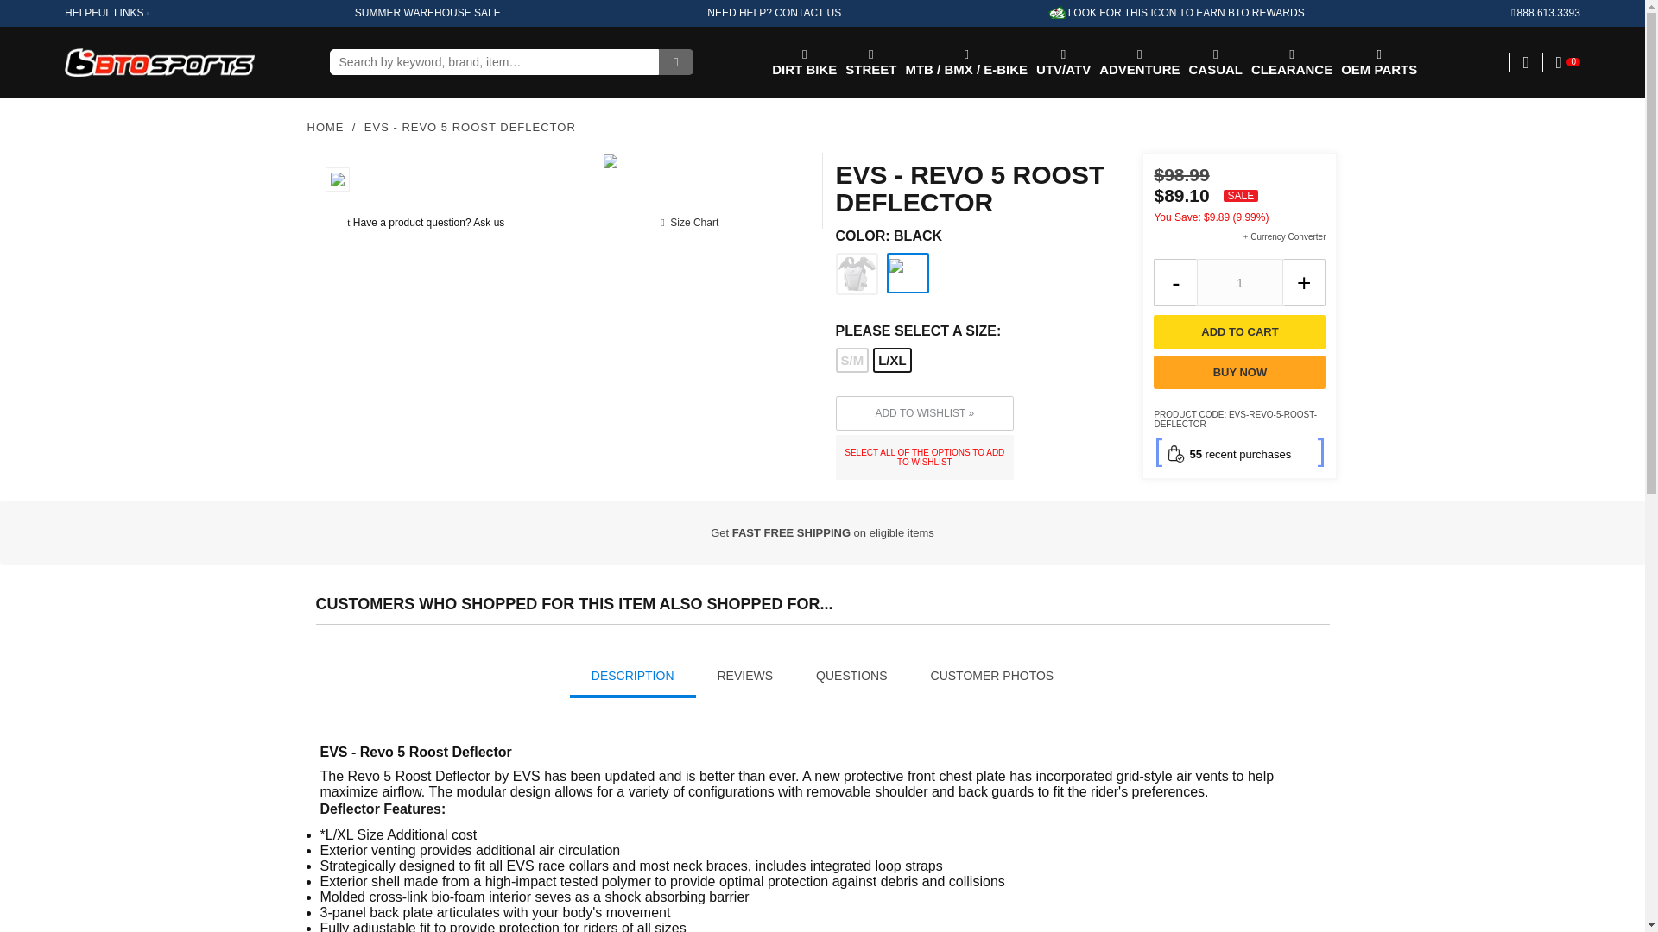 This screenshot has width=1658, height=932. What do you see at coordinates (159, 62) in the screenshot?
I see `BTO Sports` at bounding box center [159, 62].